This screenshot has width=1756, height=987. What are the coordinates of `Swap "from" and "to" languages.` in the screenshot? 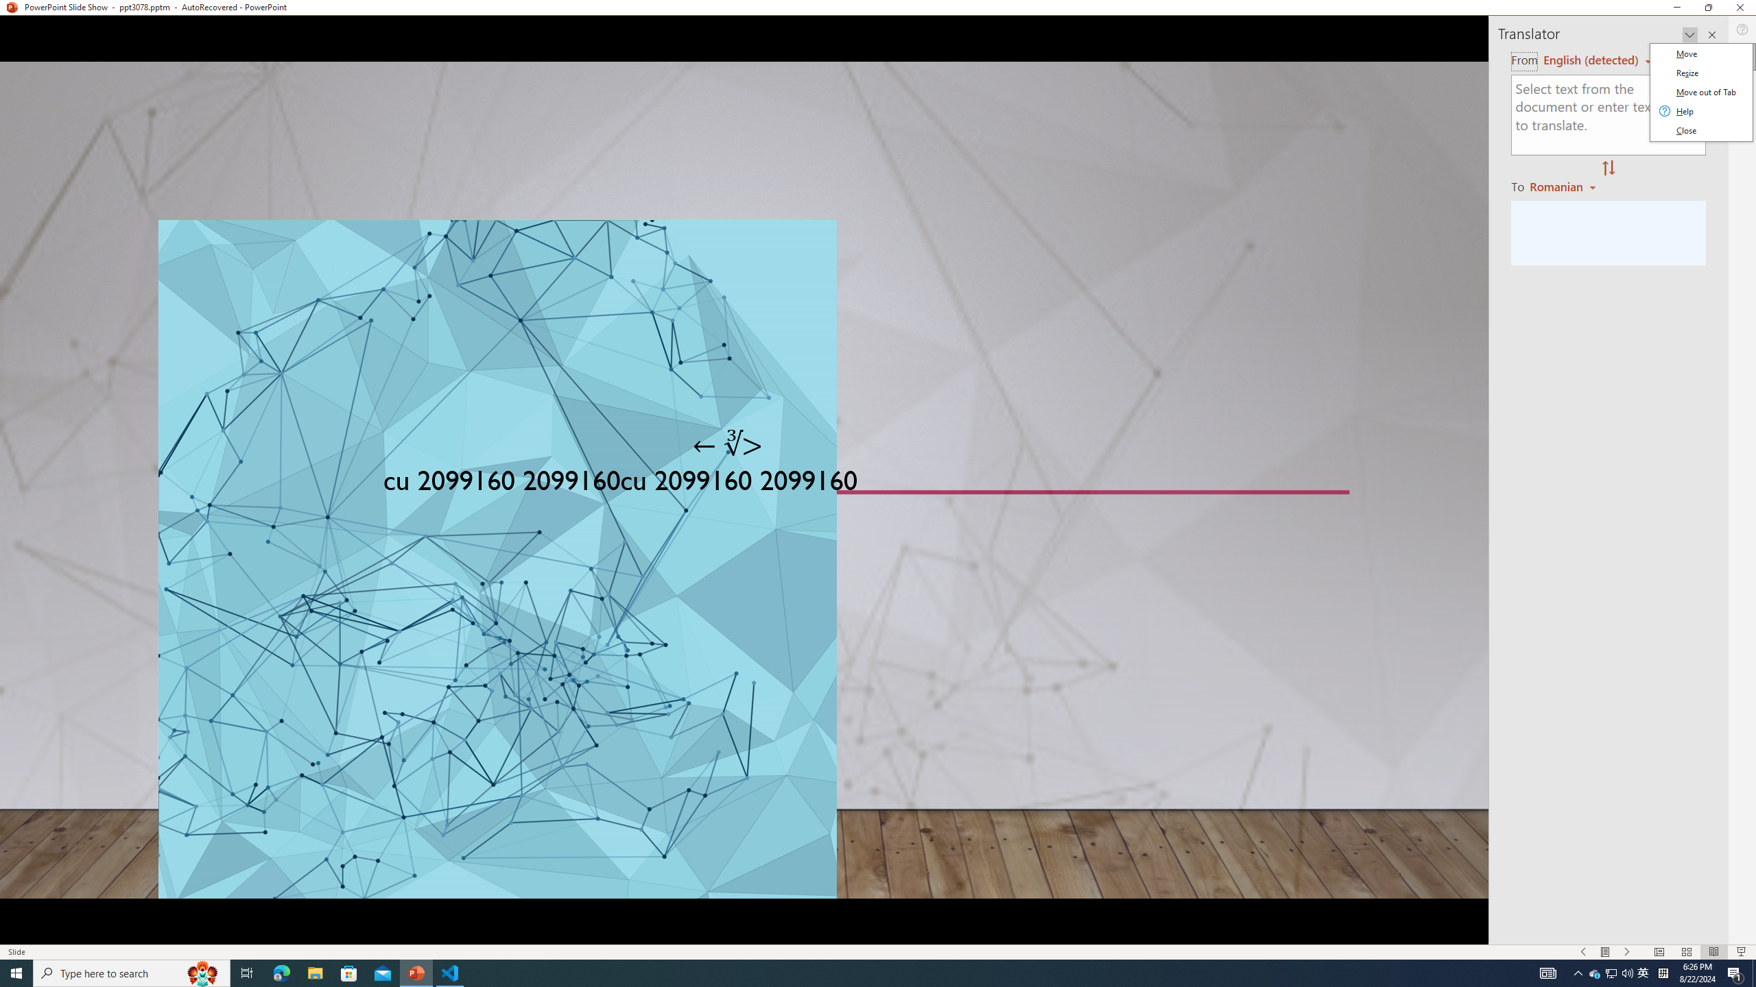 It's located at (1605, 952).